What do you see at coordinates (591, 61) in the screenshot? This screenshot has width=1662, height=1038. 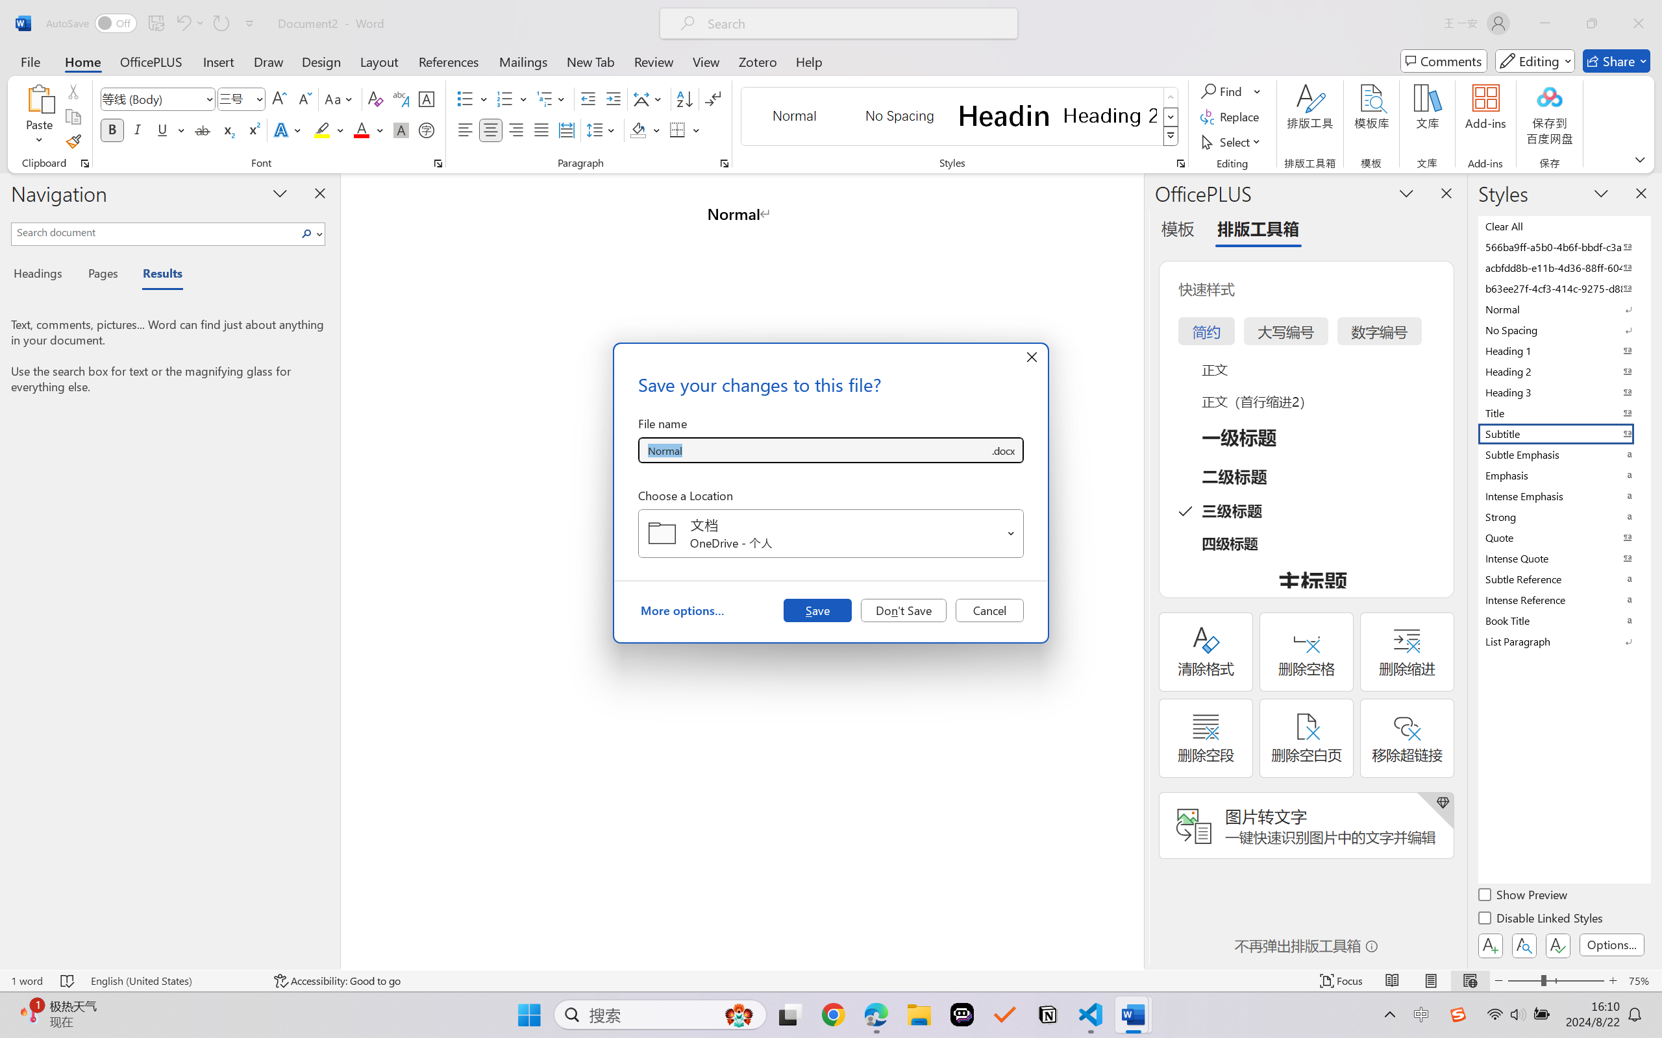 I see `New Tab` at bounding box center [591, 61].